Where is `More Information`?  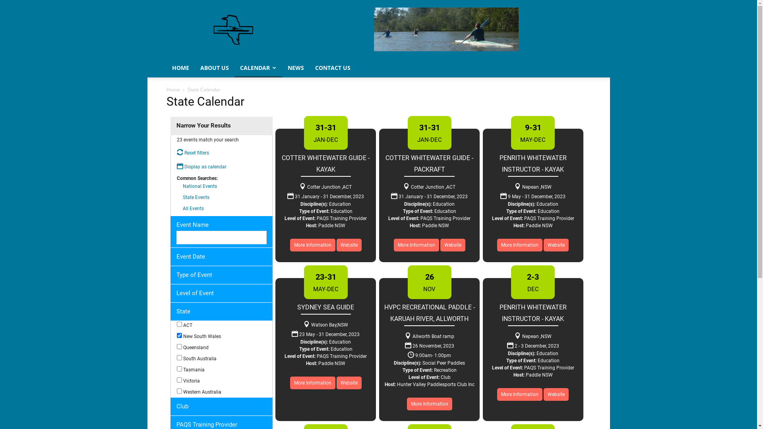
More Information is located at coordinates (520, 245).